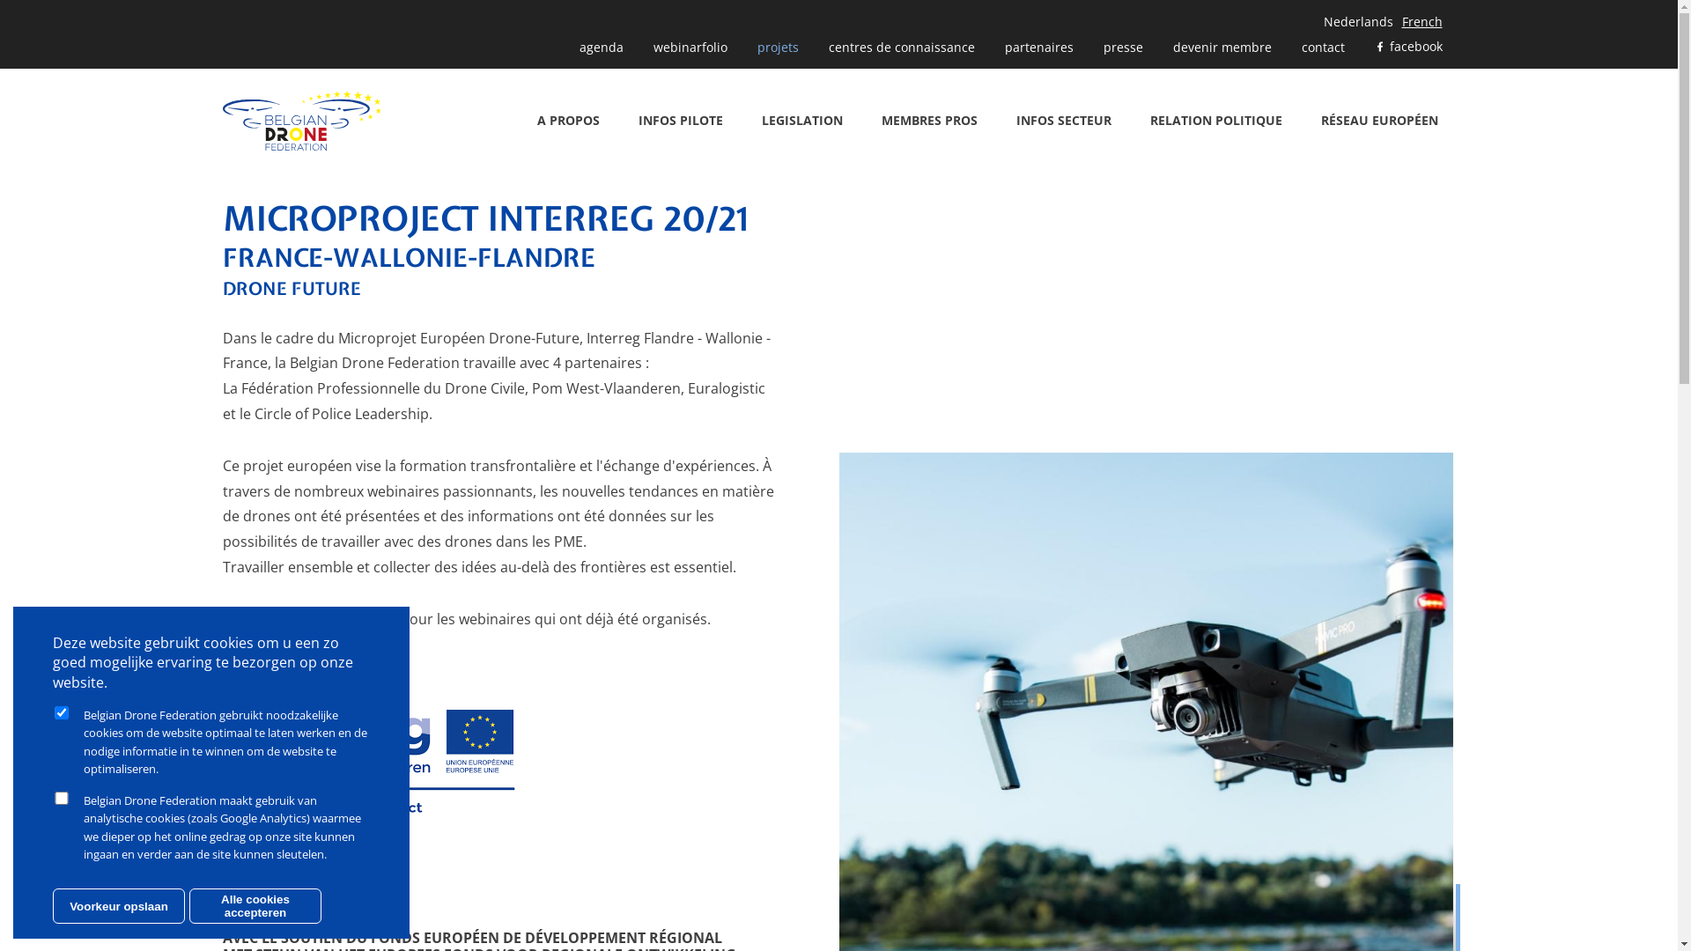 Image resolution: width=1691 pixels, height=951 pixels. What do you see at coordinates (1215, 122) in the screenshot?
I see `RELATION POLITIQUE` at bounding box center [1215, 122].